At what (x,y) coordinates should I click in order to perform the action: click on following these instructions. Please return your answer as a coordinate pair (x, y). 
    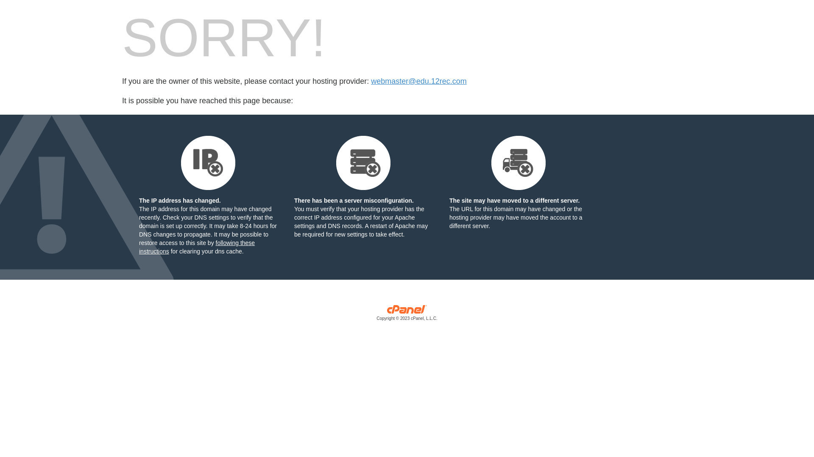
    Looking at the image, I should click on (197, 247).